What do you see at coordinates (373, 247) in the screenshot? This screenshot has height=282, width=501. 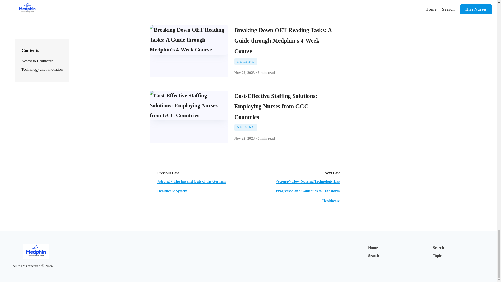 I see `Home` at bounding box center [373, 247].